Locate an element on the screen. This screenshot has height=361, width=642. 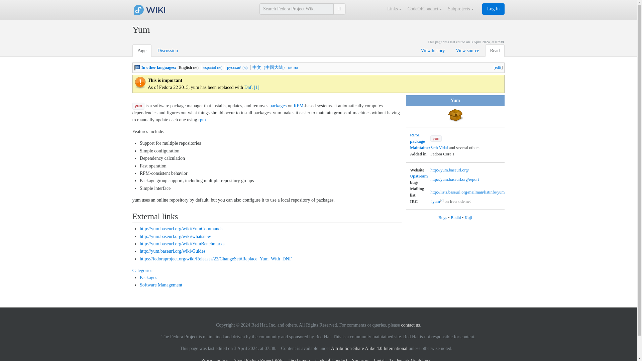
Package maintainer is located at coordinates (420, 148).